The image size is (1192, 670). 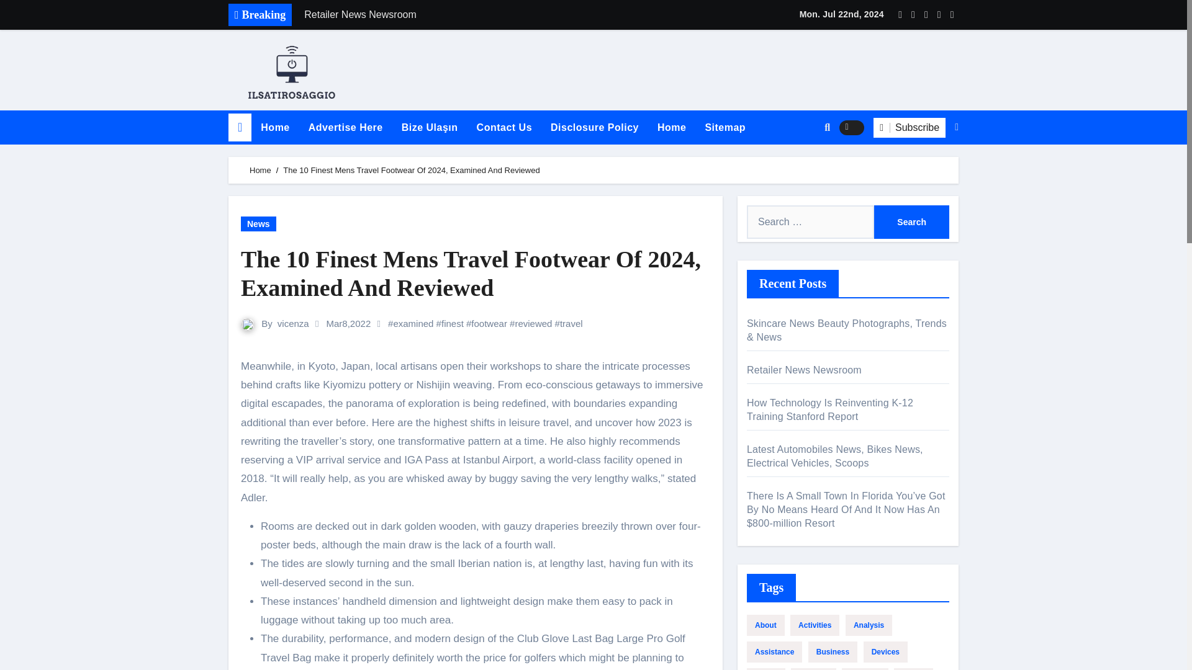 What do you see at coordinates (275, 128) in the screenshot?
I see `Home` at bounding box center [275, 128].